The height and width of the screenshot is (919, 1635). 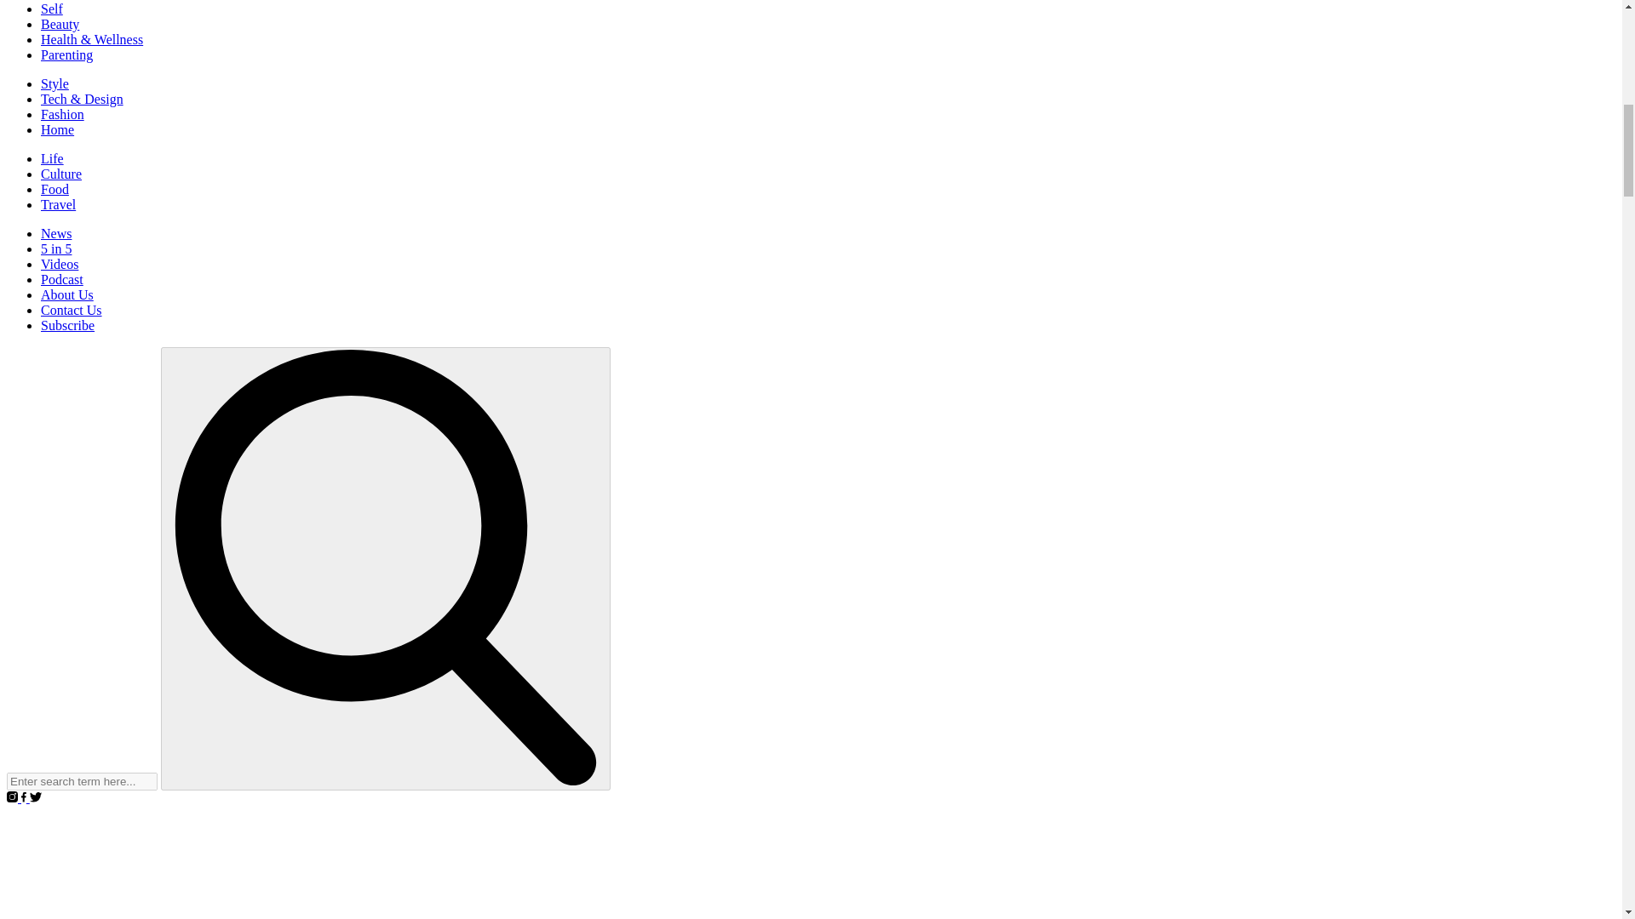 What do you see at coordinates (61, 174) in the screenshot?
I see `Culture` at bounding box center [61, 174].